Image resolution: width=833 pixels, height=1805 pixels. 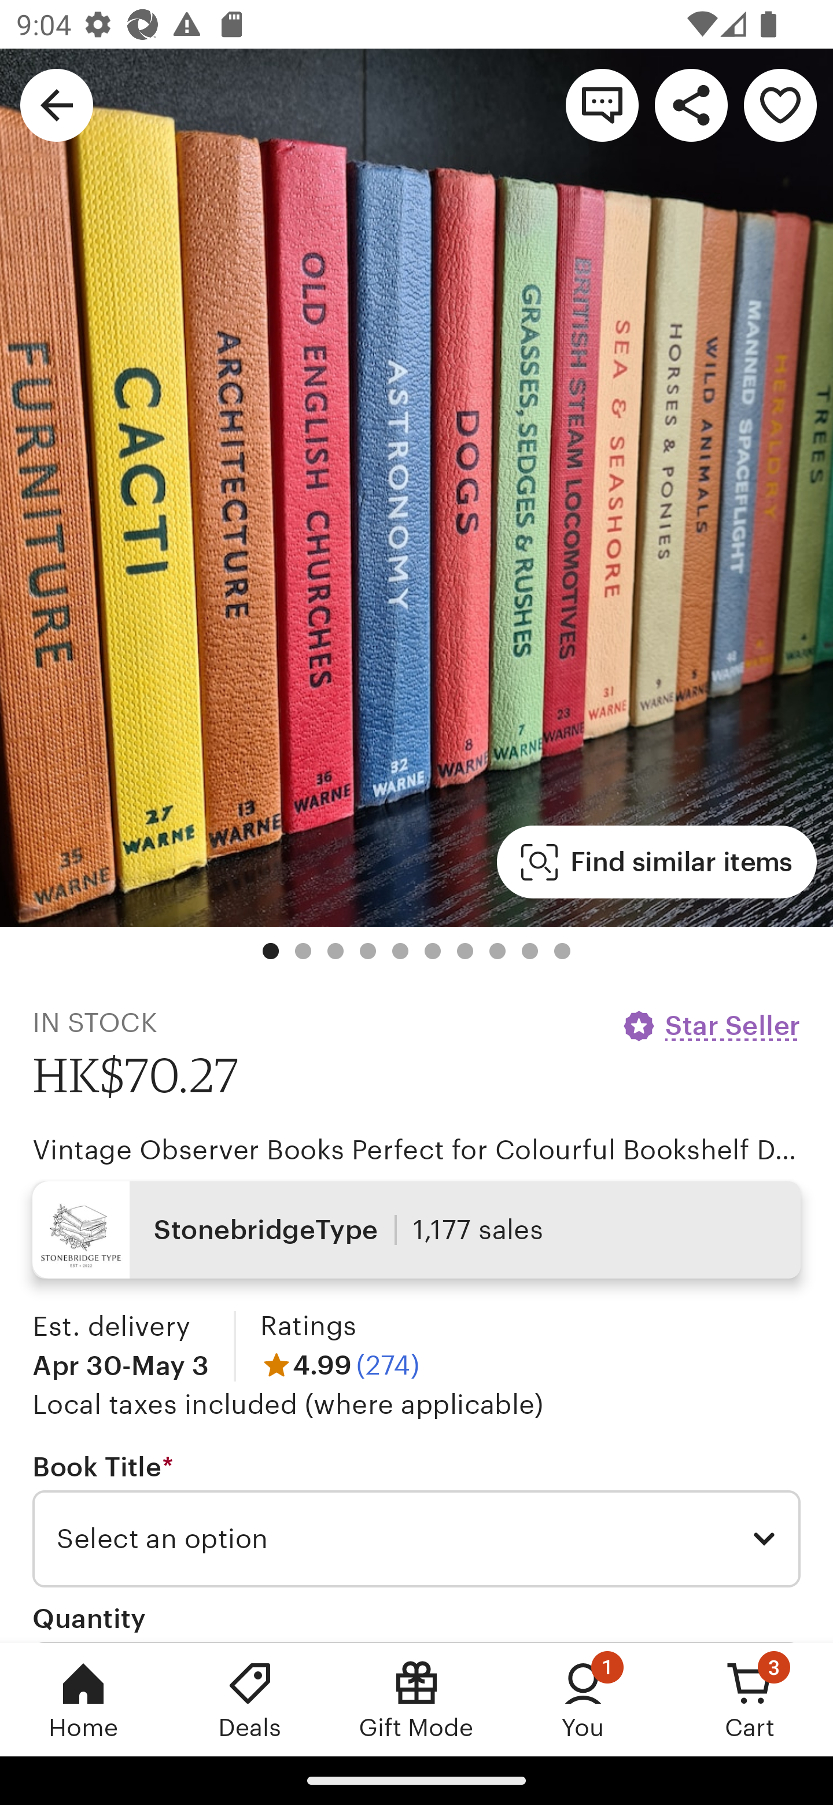 What do you see at coordinates (417, 1699) in the screenshot?
I see `Gift Mode` at bounding box center [417, 1699].